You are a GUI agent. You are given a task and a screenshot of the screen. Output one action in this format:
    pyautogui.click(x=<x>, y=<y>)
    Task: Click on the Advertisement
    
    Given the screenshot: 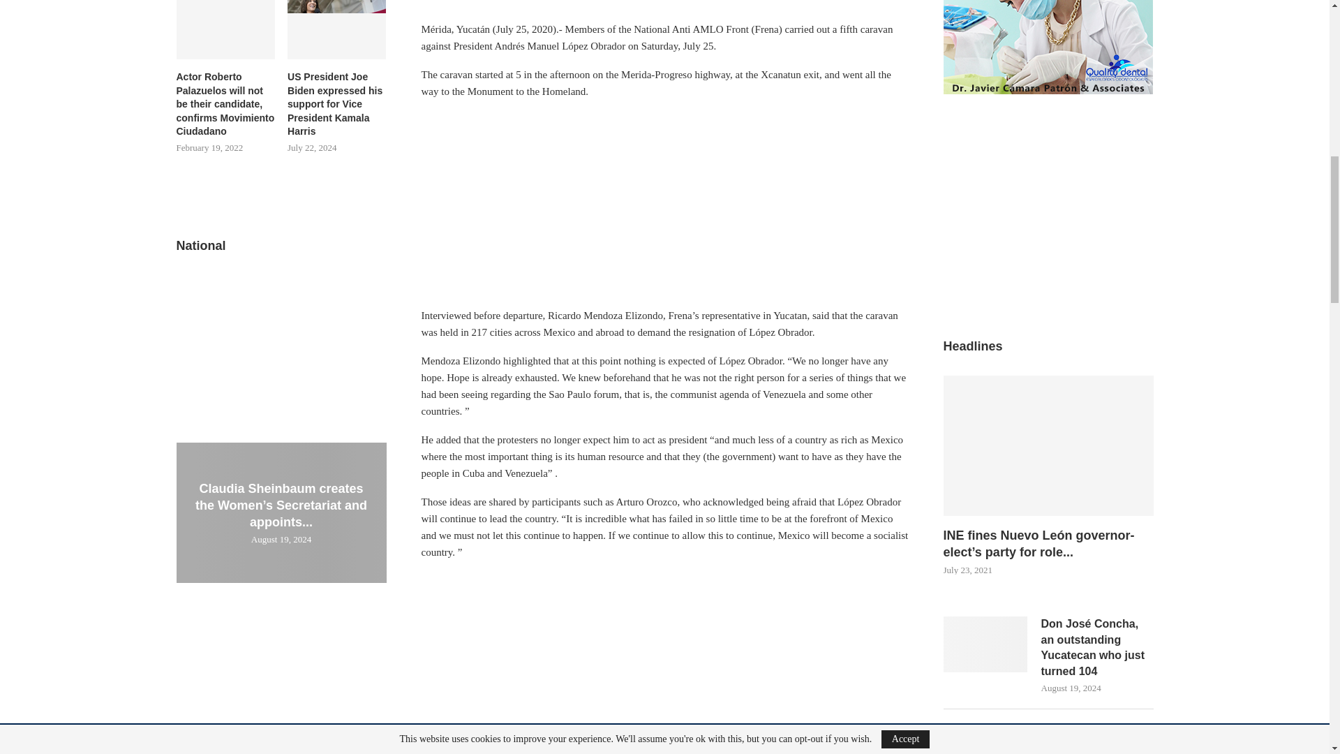 What is the action you would take?
    pyautogui.click(x=664, y=663)
    